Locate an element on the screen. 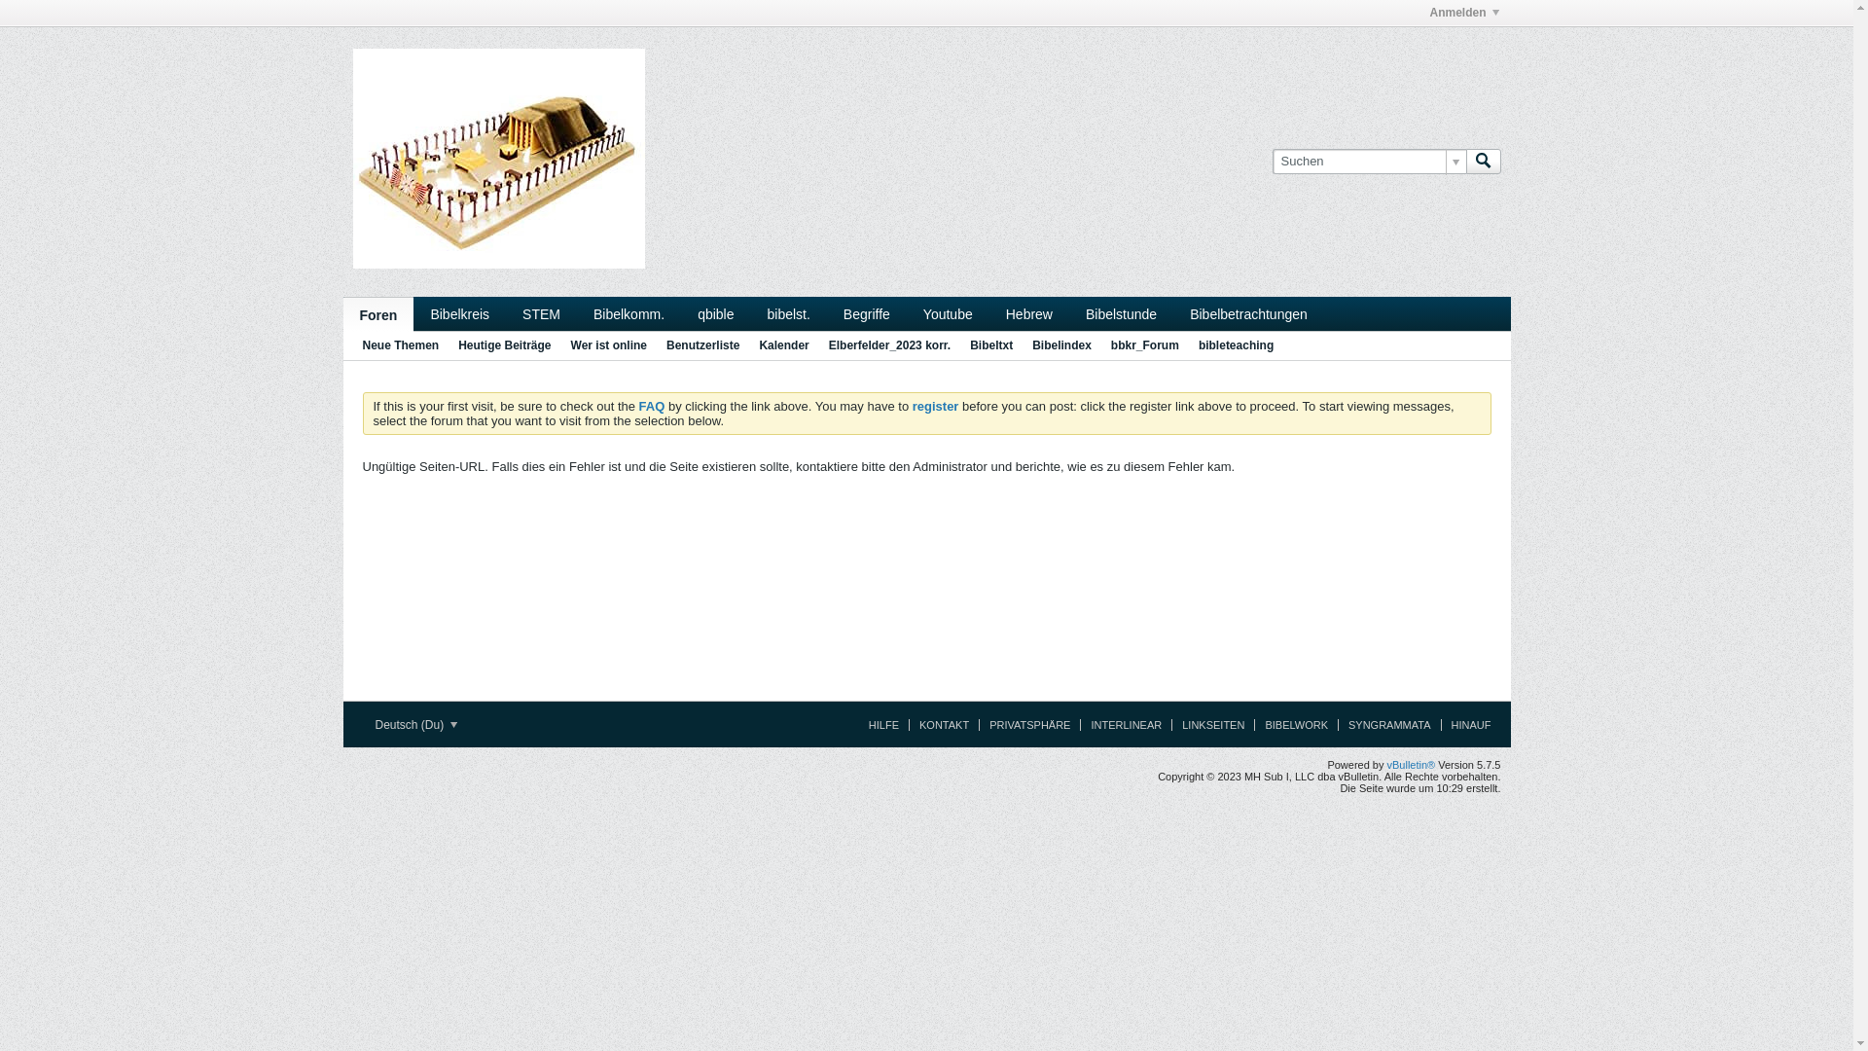  FAQ is located at coordinates (652, 407).